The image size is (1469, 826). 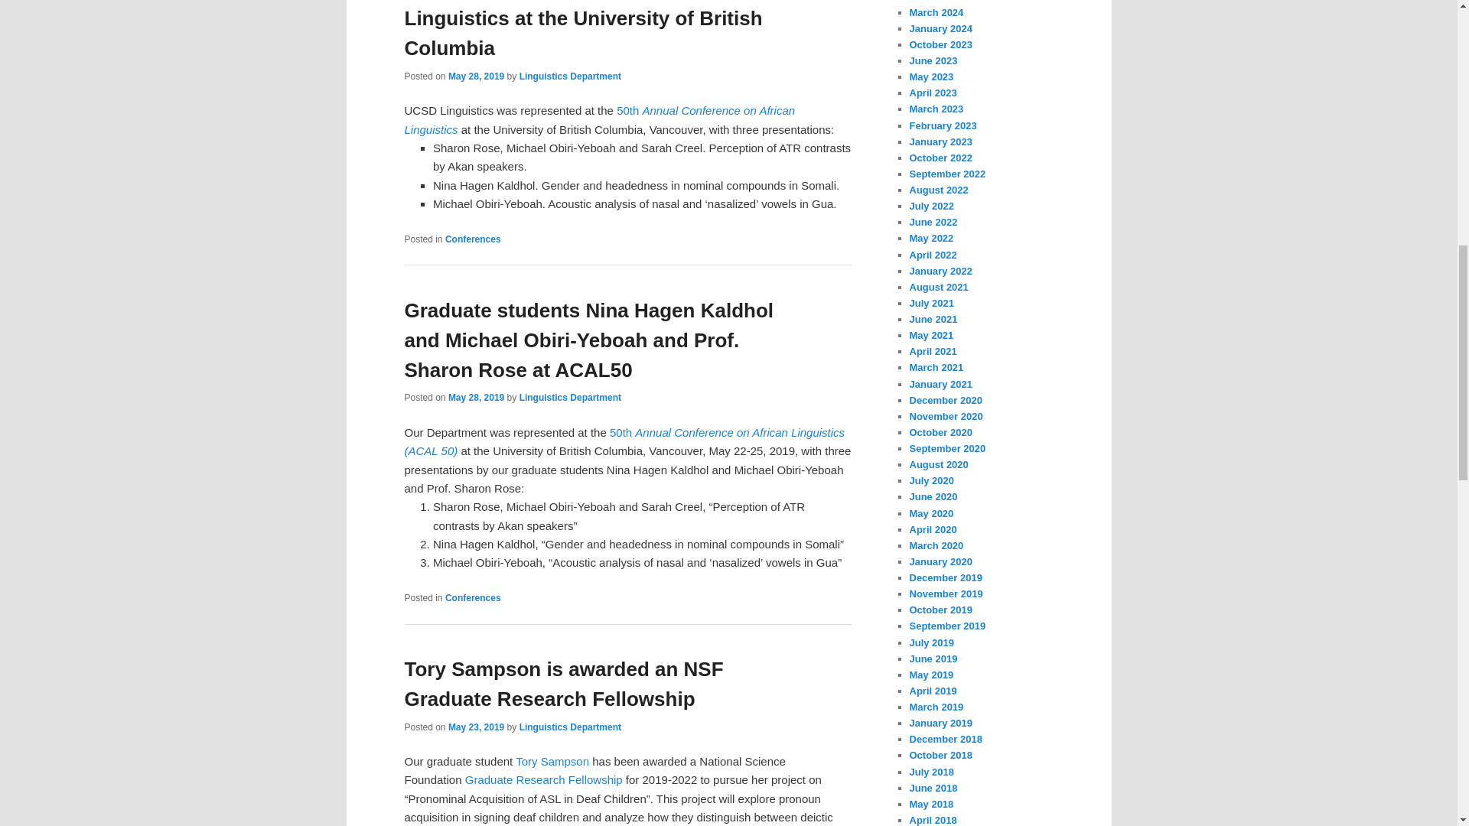 What do you see at coordinates (476, 76) in the screenshot?
I see `10:54 am` at bounding box center [476, 76].